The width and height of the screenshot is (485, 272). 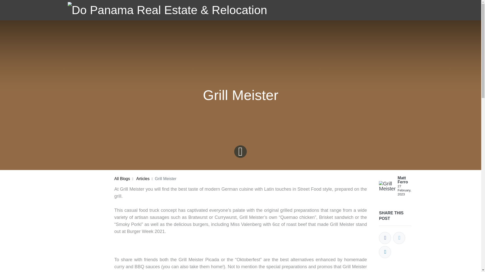 What do you see at coordinates (399, 238) in the screenshot?
I see `Share on Twitter` at bounding box center [399, 238].